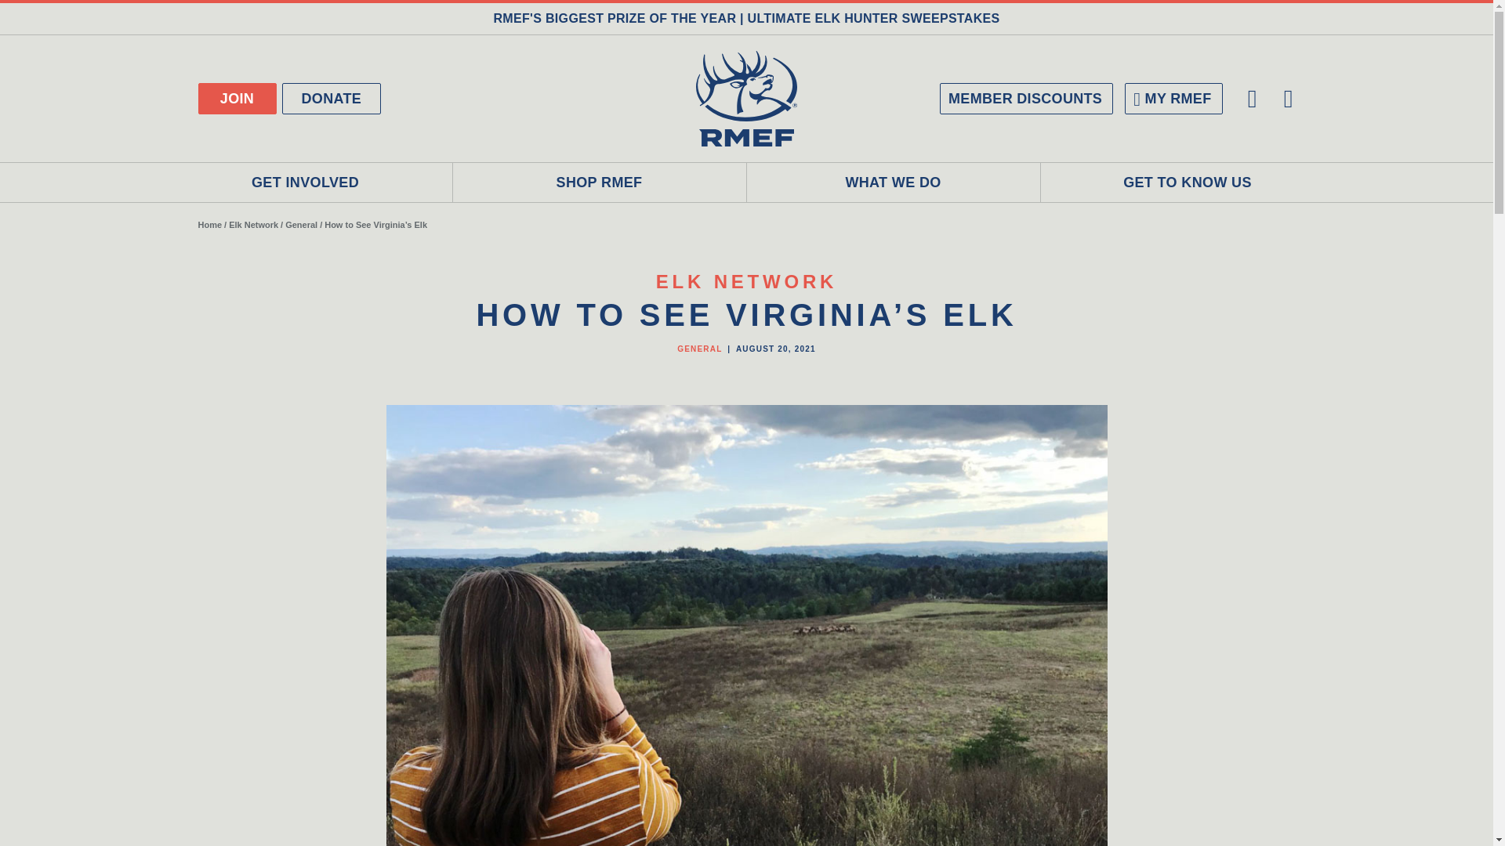 The image size is (1505, 846). What do you see at coordinates (1173, 98) in the screenshot?
I see `MY RMEF` at bounding box center [1173, 98].